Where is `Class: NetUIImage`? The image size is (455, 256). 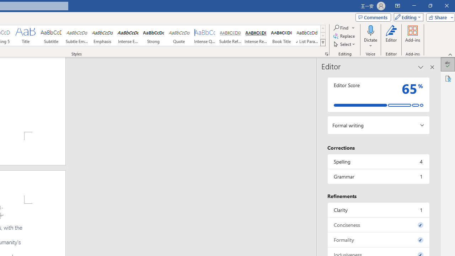 Class: NetUIImage is located at coordinates (323, 42).